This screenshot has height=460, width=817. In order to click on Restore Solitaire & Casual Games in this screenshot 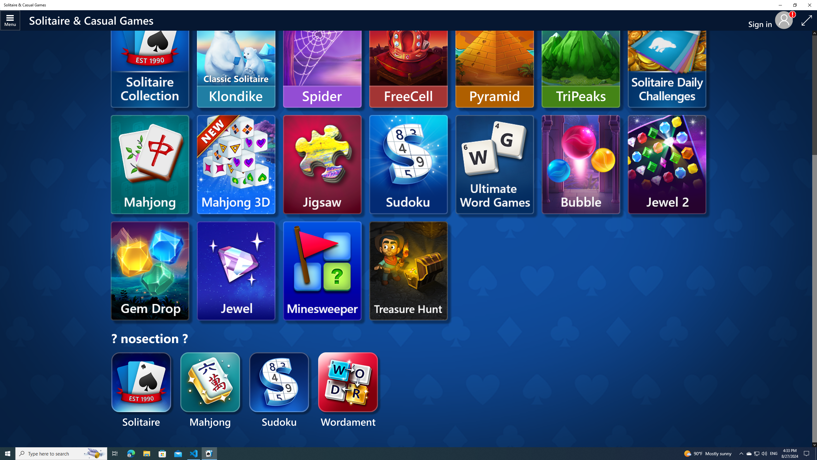, I will do `click(795, 5)`.